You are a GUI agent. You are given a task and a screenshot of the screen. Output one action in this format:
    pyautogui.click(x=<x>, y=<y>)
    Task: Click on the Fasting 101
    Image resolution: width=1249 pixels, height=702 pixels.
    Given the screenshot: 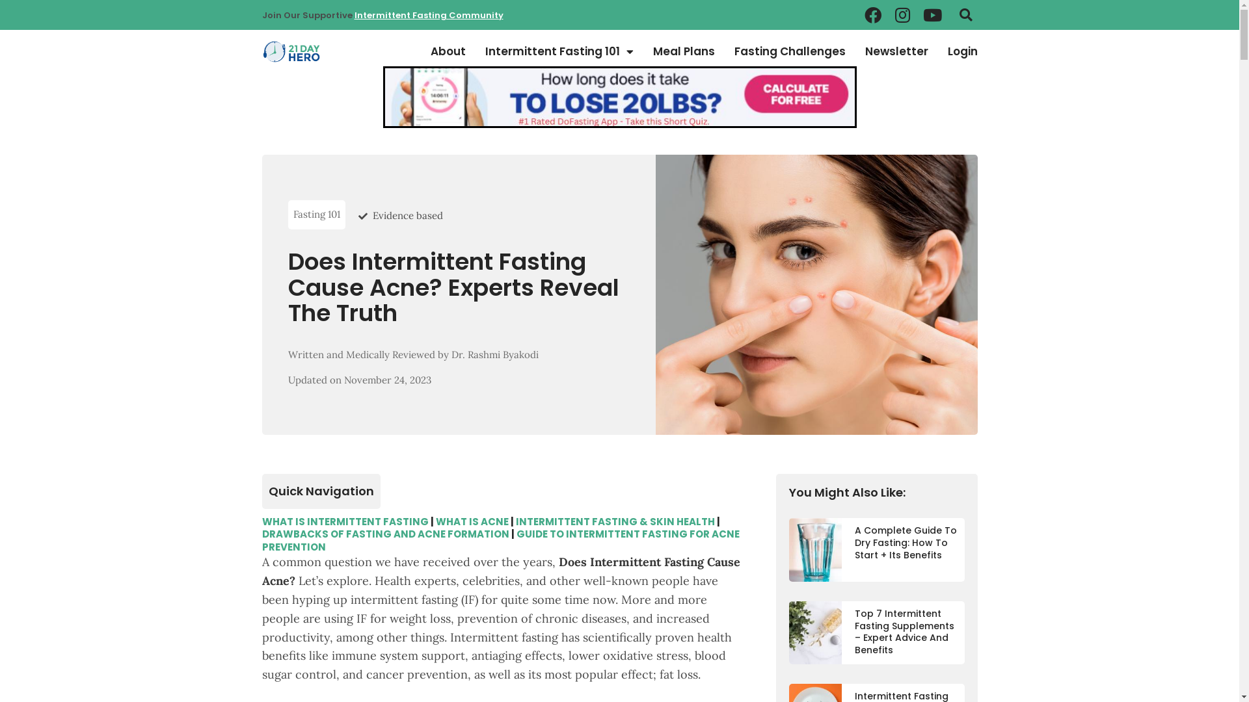 What is the action you would take?
    pyautogui.click(x=316, y=214)
    